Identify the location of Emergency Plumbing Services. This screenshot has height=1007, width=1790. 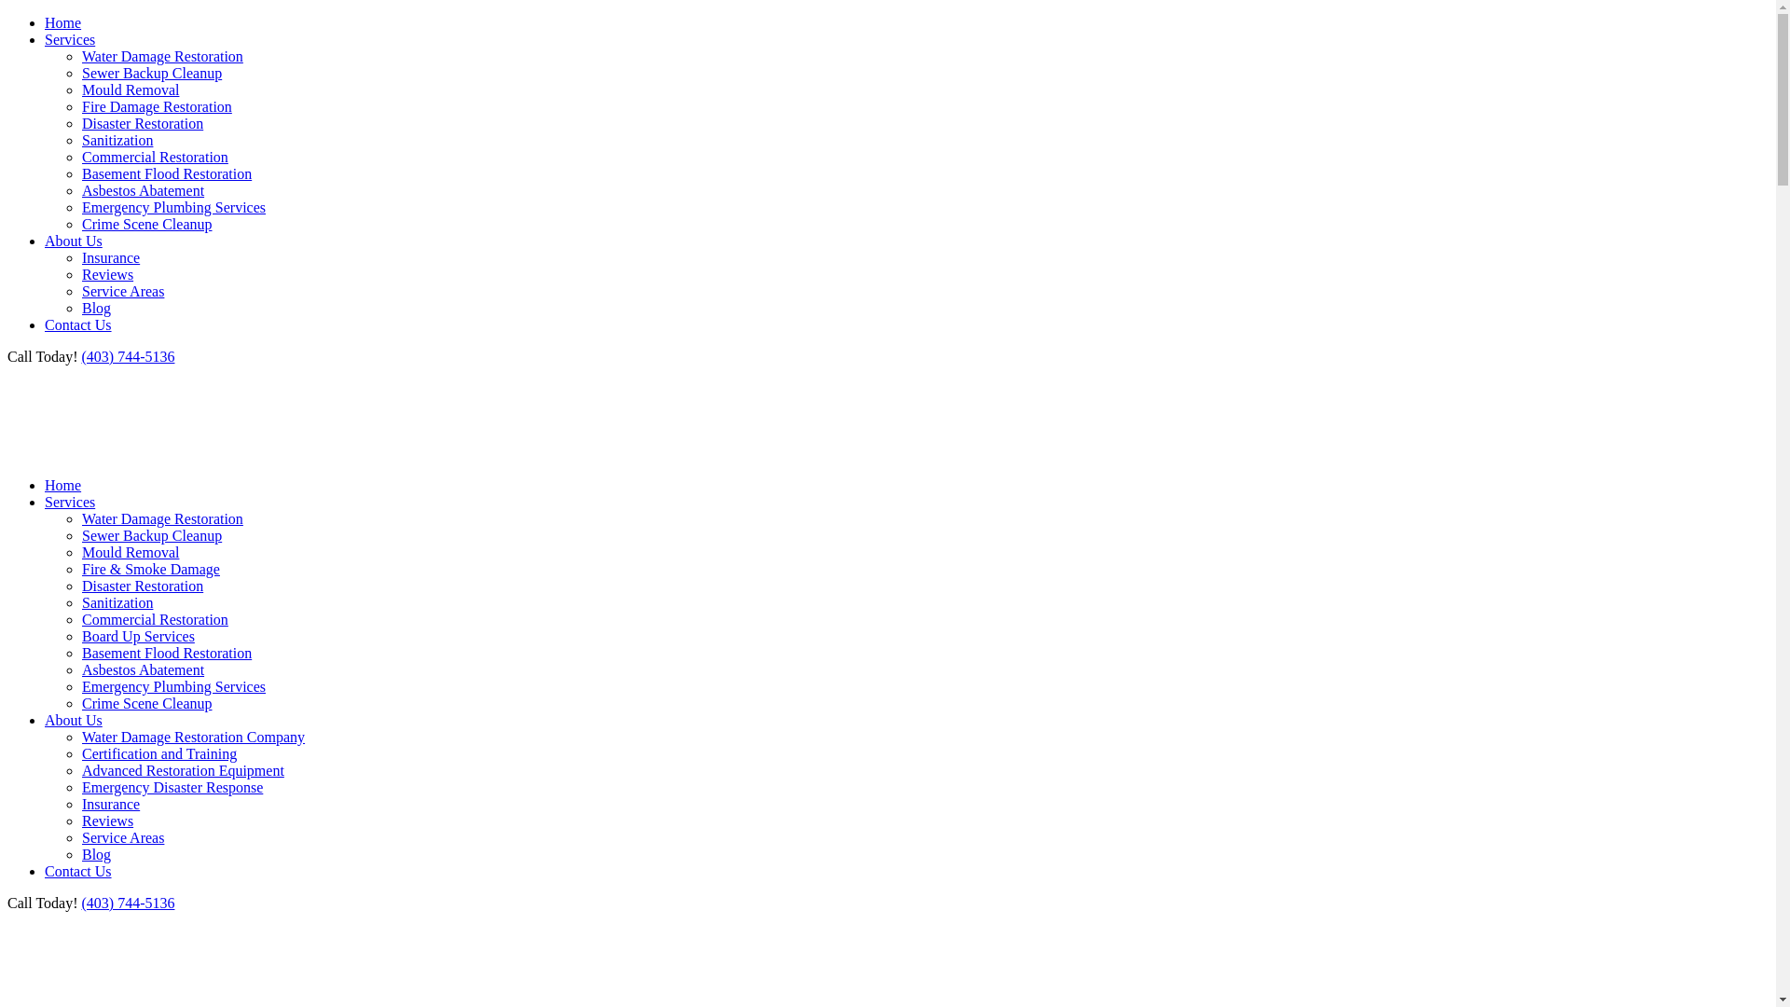
(173, 686).